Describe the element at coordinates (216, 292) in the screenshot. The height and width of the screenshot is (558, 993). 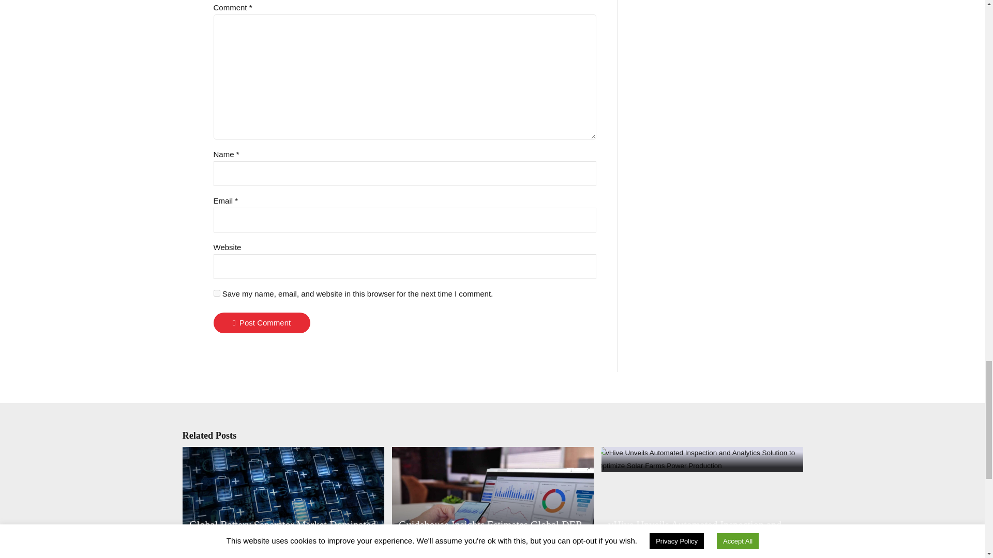
I see `yes` at that location.